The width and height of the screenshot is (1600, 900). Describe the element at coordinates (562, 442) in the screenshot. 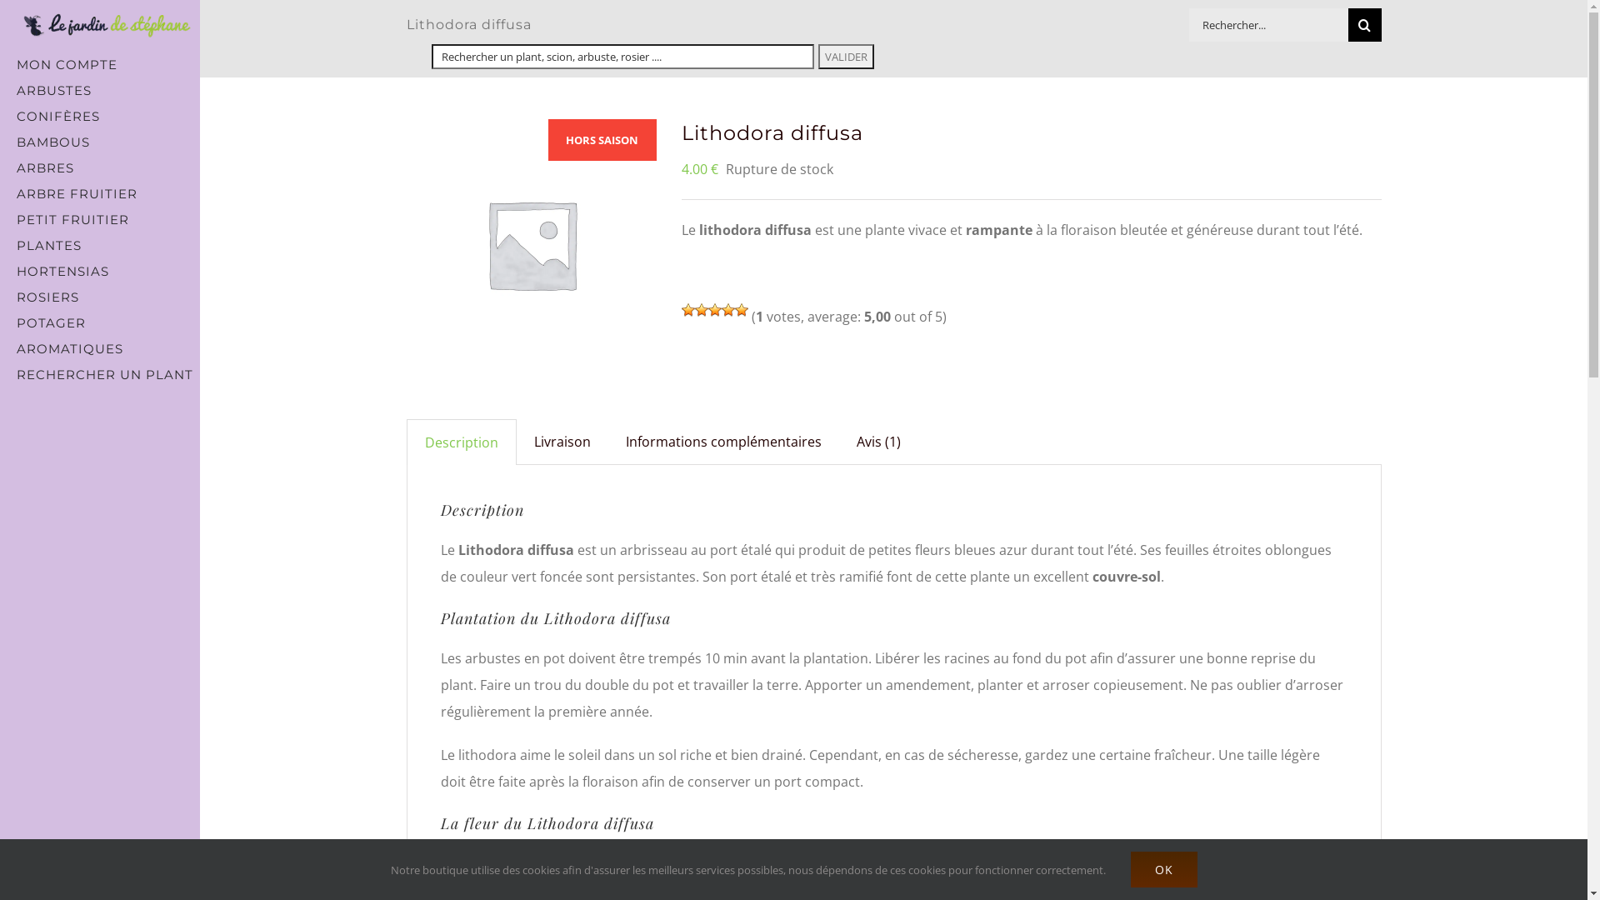

I see `Livraison` at that location.